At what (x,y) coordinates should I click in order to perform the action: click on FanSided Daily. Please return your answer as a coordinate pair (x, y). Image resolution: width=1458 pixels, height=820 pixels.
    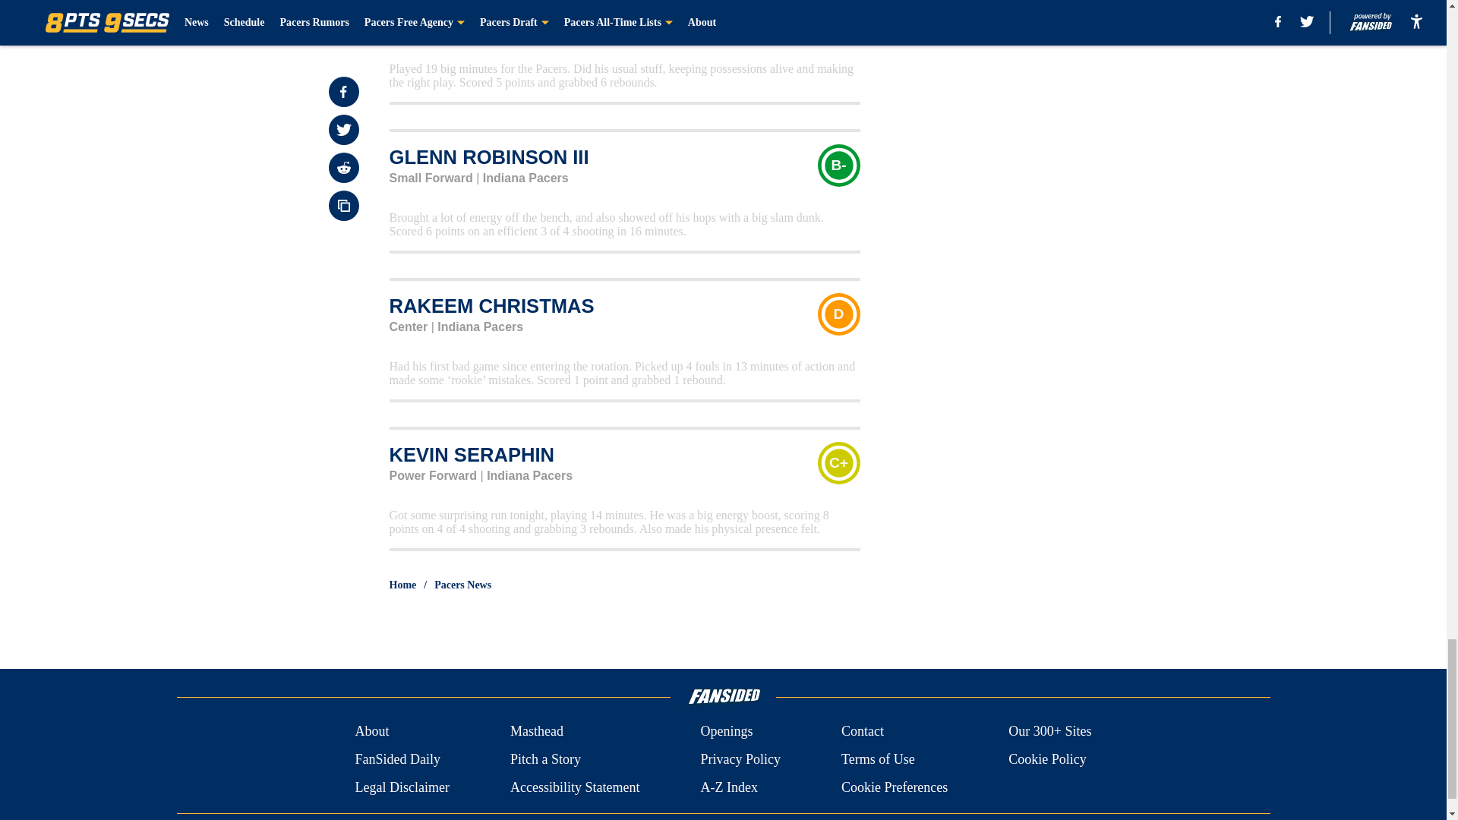
    Looking at the image, I should click on (396, 759).